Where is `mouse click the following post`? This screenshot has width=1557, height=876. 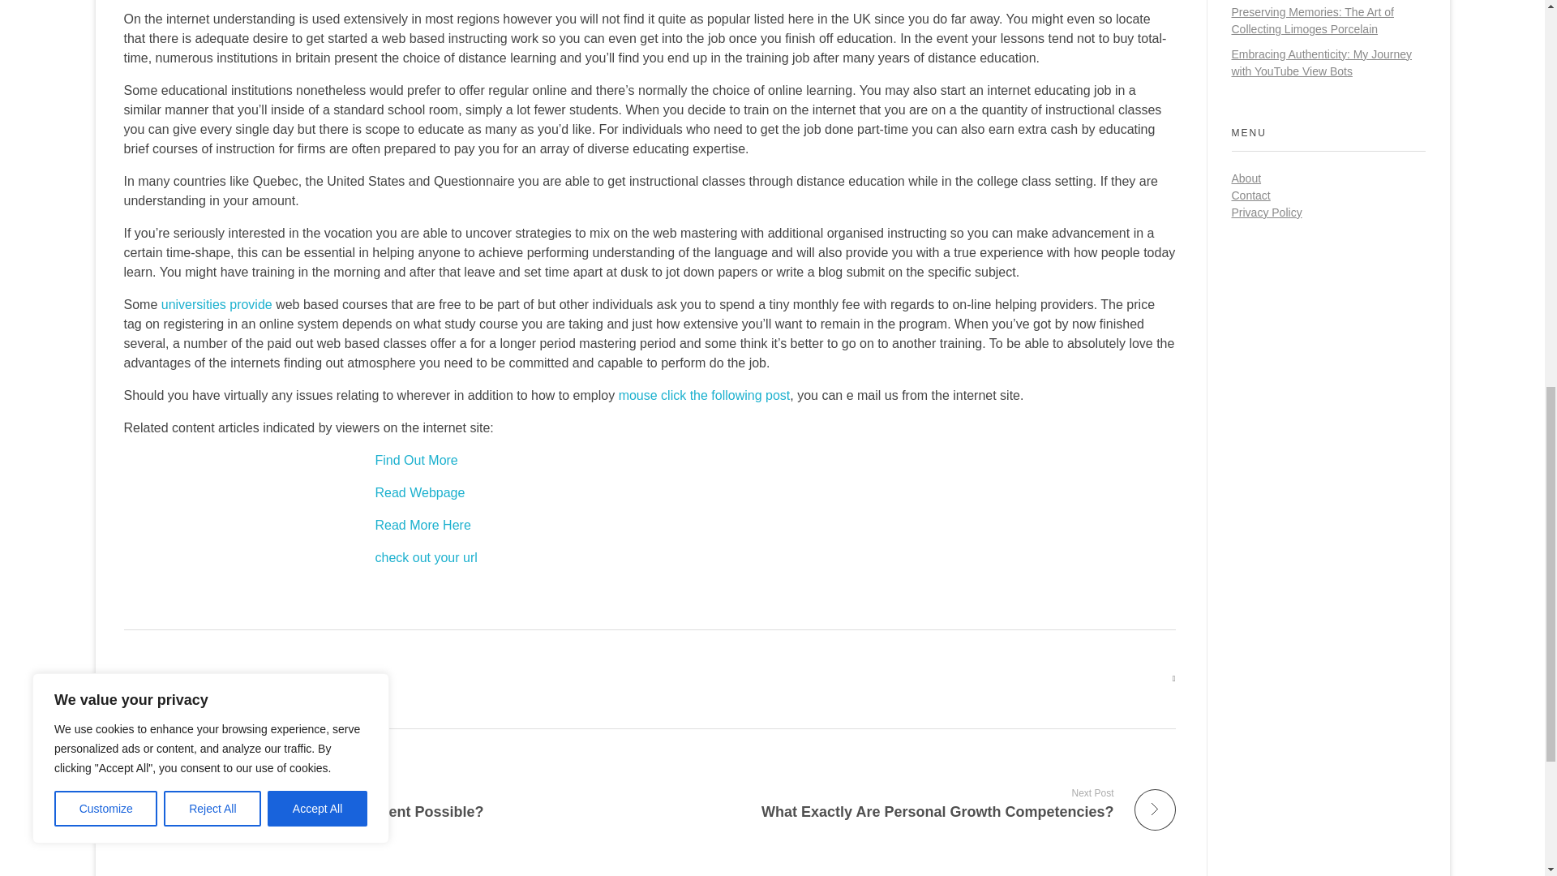 mouse click the following post is located at coordinates (419, 492).